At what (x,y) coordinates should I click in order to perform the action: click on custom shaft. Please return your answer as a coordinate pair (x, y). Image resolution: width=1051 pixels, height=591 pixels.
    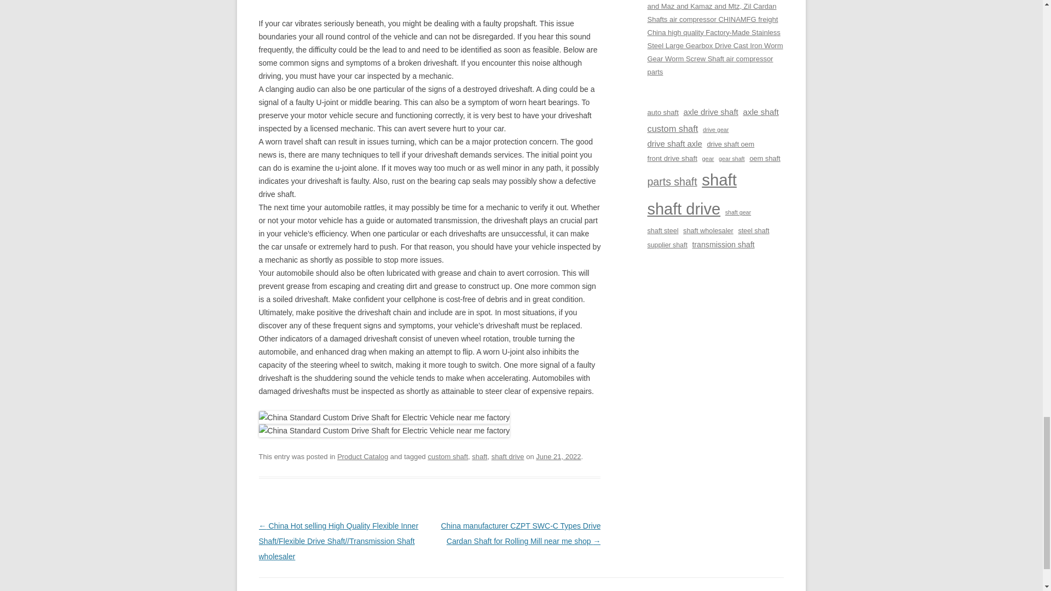
    Looking at the image, I should click on (448, 456).